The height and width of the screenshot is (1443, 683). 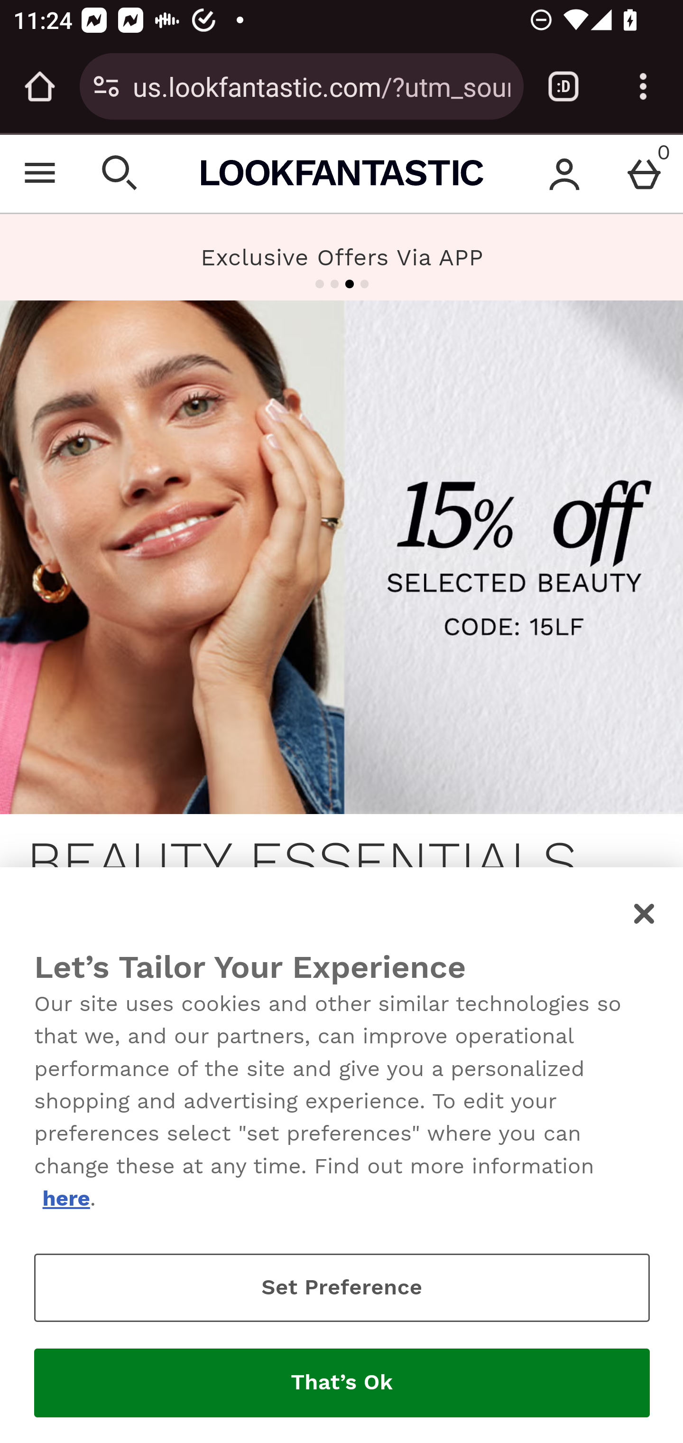 I want to click on Open the home page, so click(x=40, y=86).